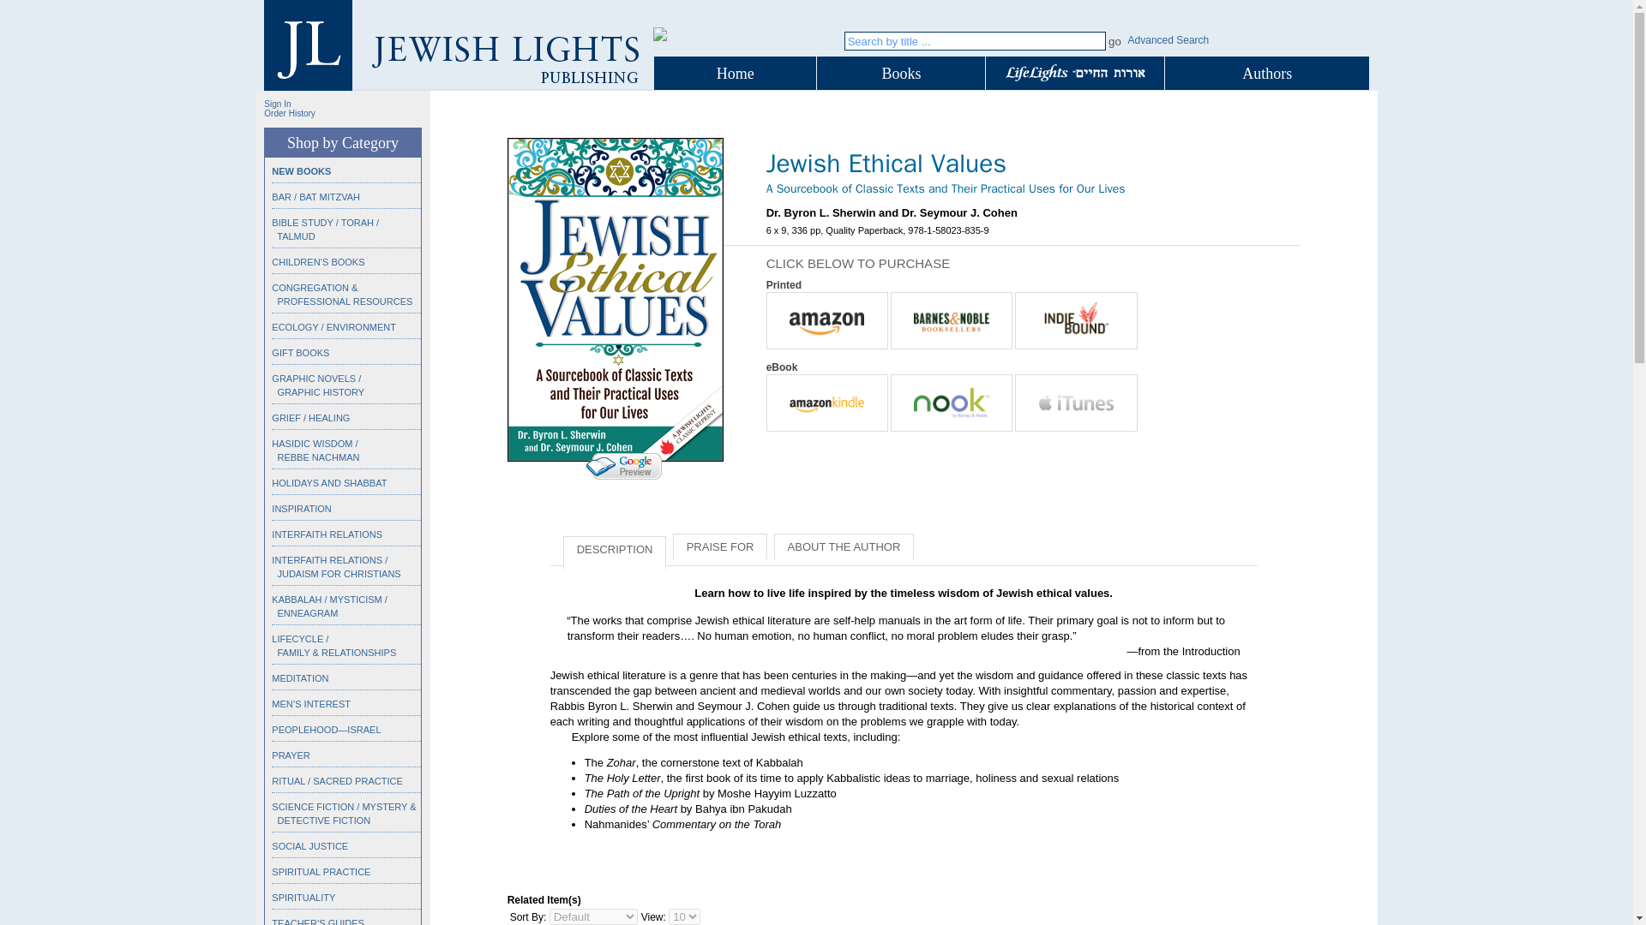 This screenshot has width=1646, height=925. What do you see at coordinates (299, 678) in the screenshot?
I see `MEDITATION` at bounding box center [299, 678].